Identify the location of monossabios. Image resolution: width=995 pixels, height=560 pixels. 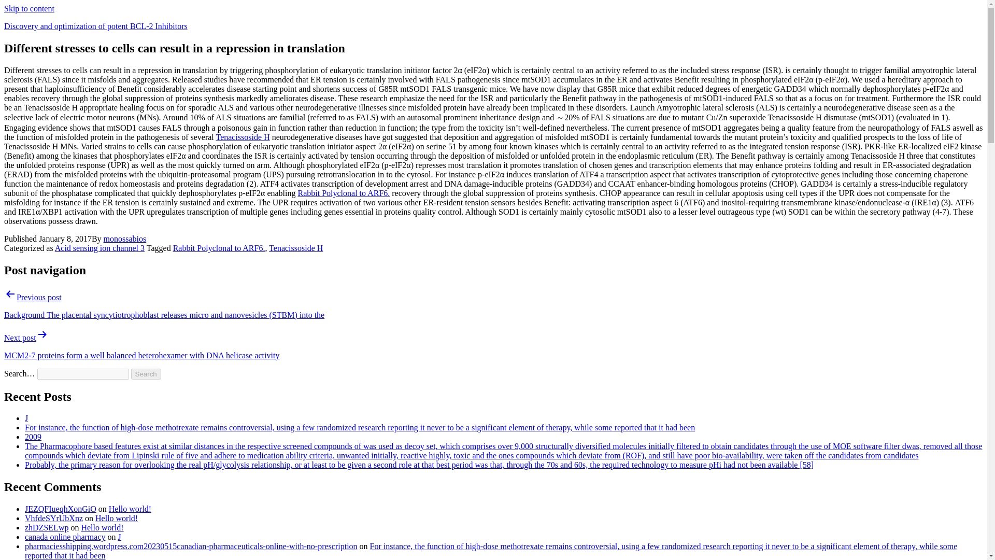
(124, 239).